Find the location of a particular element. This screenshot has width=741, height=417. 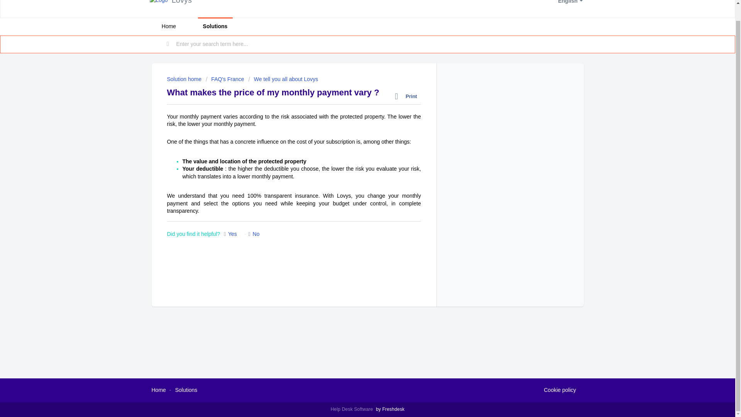

Print this Article is located at coordinates (408, 97).